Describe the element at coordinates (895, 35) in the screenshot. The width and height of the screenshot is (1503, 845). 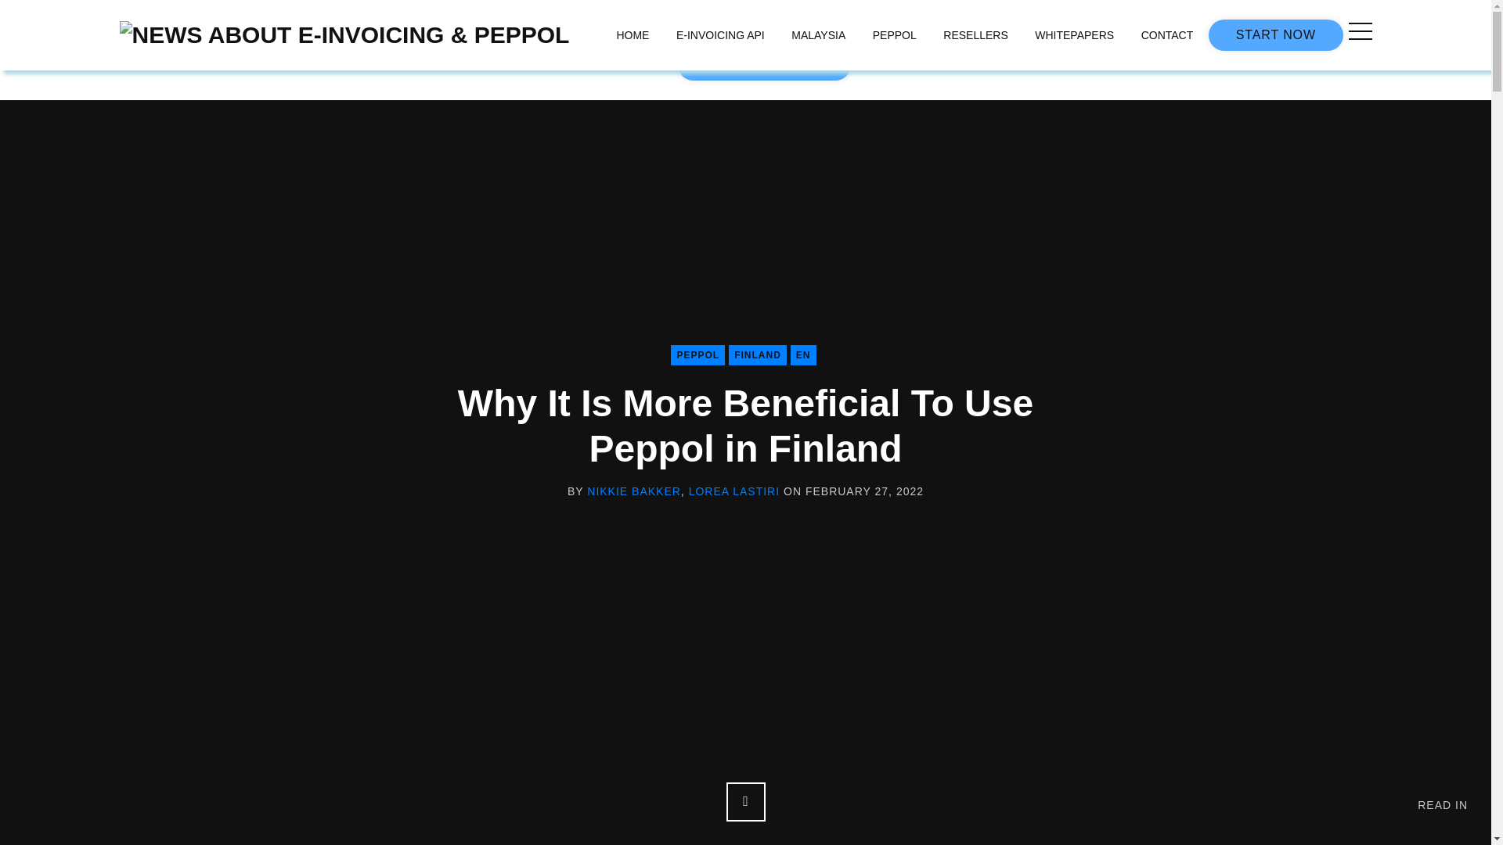
I see `PEPPOL` at that location.